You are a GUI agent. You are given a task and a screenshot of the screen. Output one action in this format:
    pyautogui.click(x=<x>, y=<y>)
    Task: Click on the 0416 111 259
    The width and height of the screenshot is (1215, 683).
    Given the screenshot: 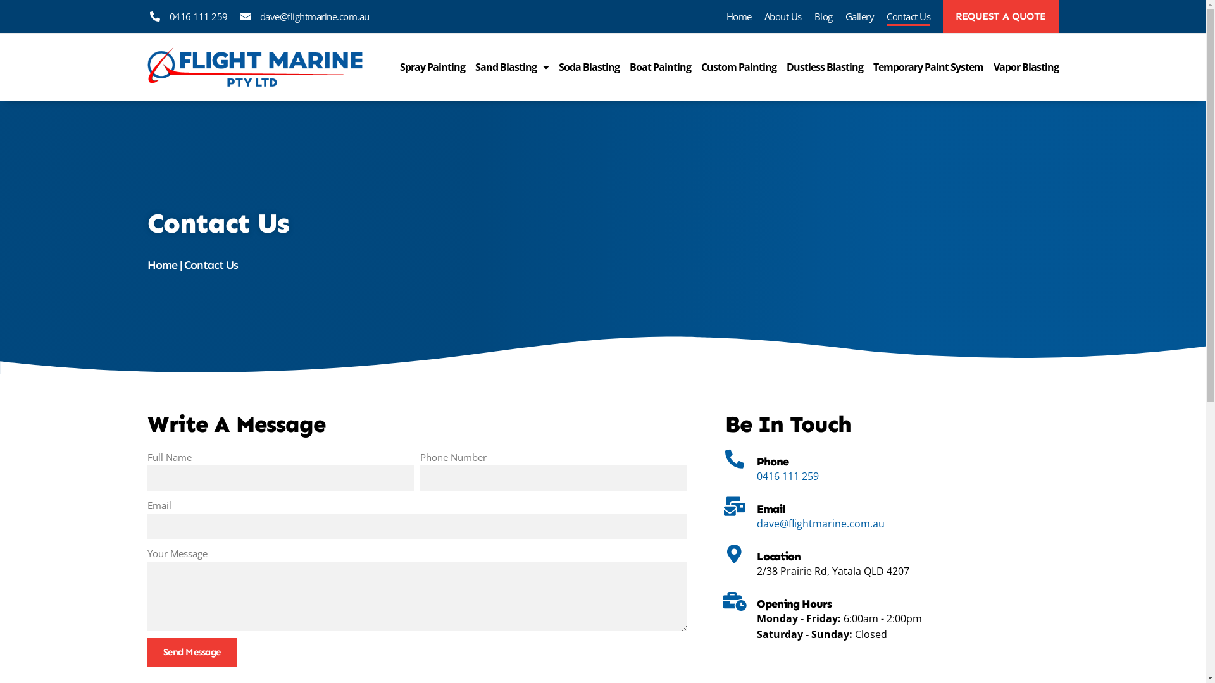 What is the action you would take?
    pyautogui.click(x=187, y=16)
    